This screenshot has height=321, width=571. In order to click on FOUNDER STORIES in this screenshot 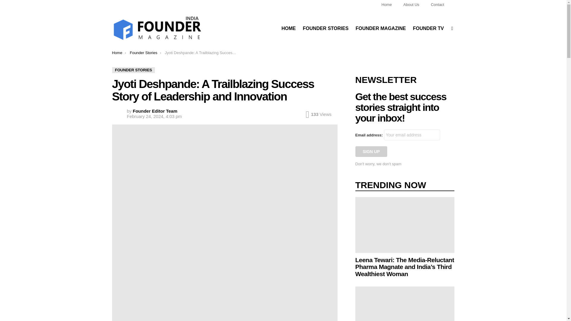, I will do `click(326, 29)`.